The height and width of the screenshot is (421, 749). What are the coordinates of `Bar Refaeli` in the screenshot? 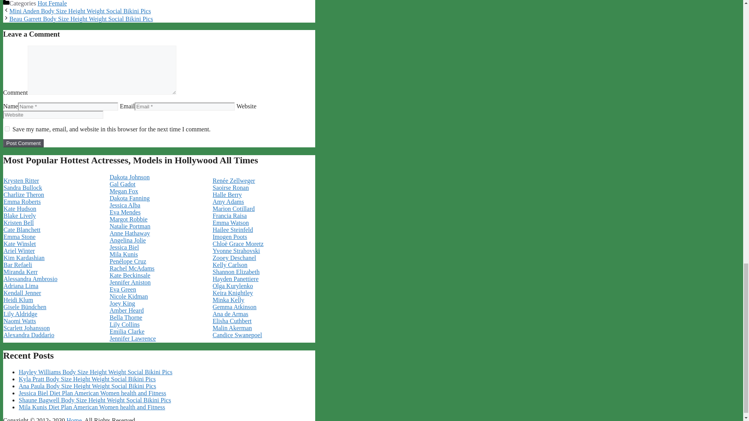 It's located at (18, 264).